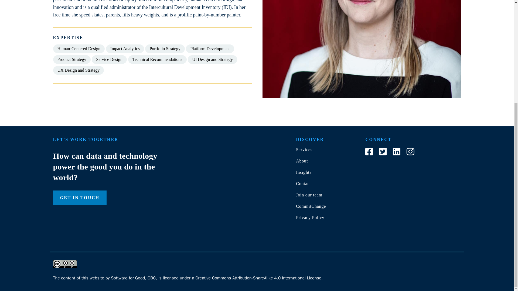 The image size is (518, 291). I want to click on Software for Good, GBC,, so click(134, 278).